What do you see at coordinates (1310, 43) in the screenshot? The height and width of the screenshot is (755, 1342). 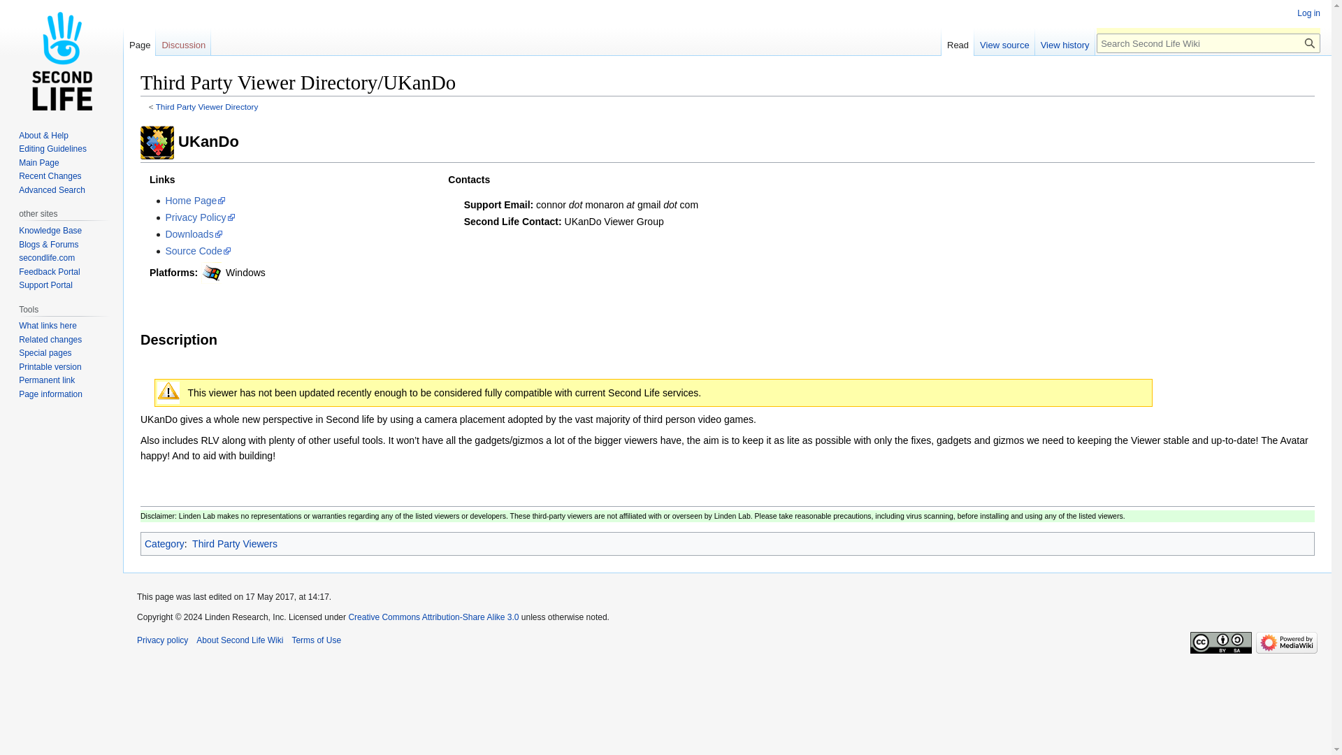 I see `Search` at bounding box center [1310, 43].